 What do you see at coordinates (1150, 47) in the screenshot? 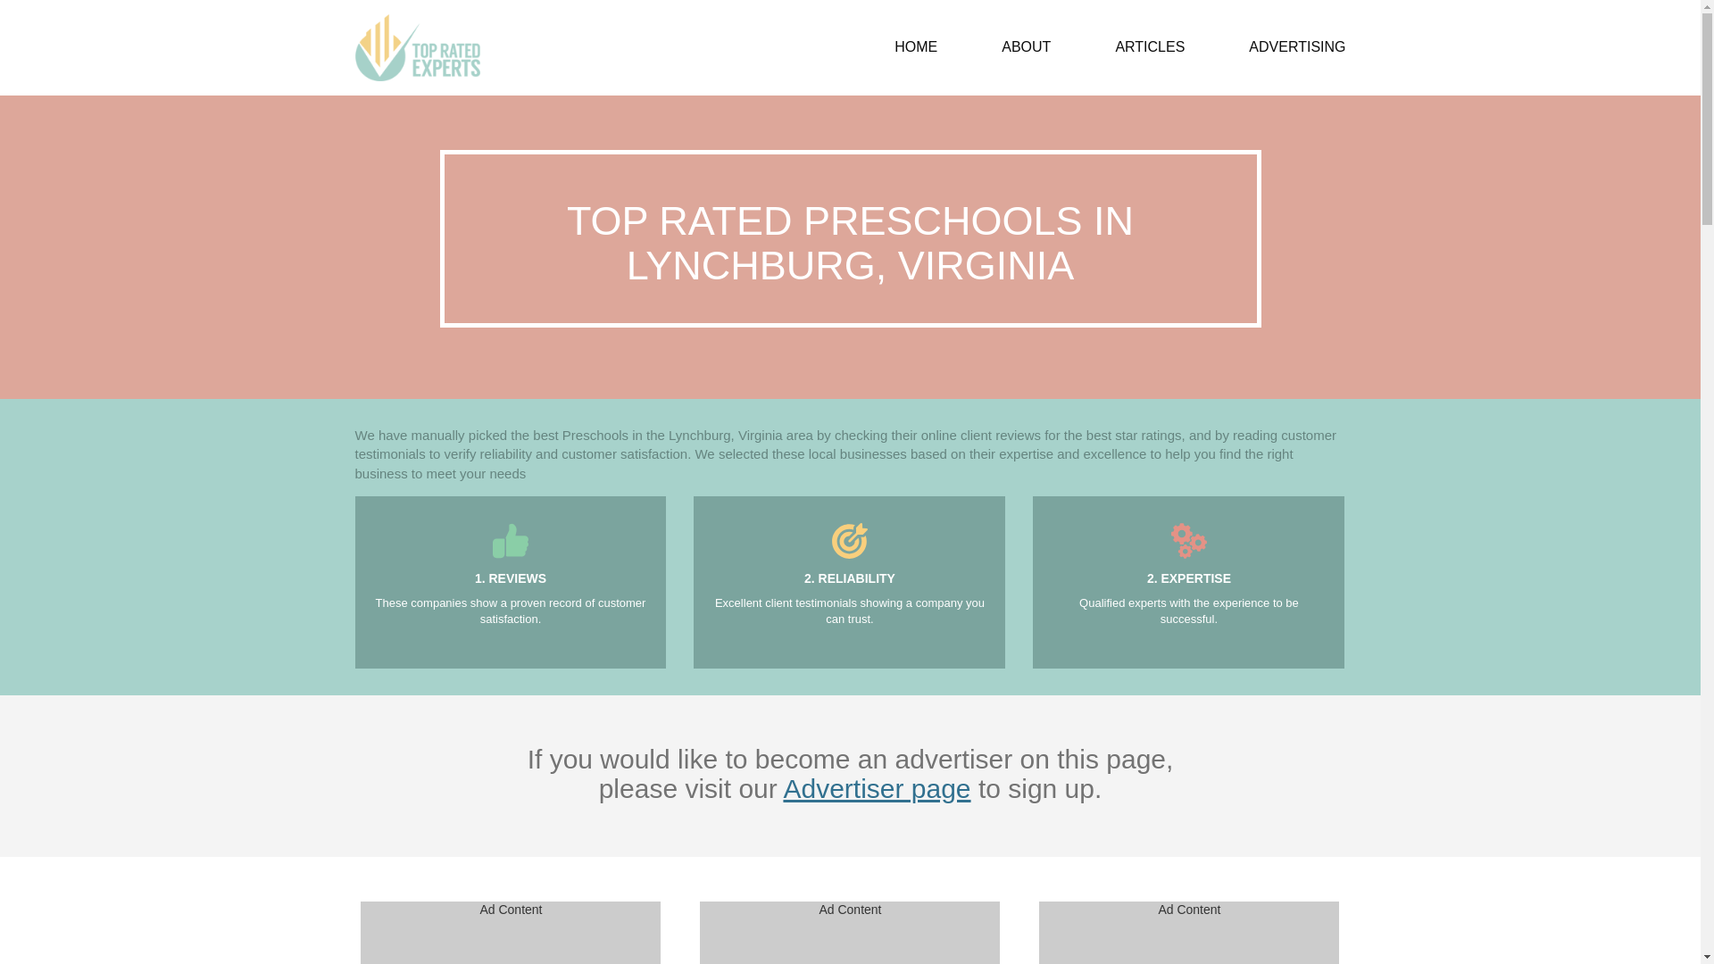
I see `ARTICLES` at bounding box center [1150, 47].